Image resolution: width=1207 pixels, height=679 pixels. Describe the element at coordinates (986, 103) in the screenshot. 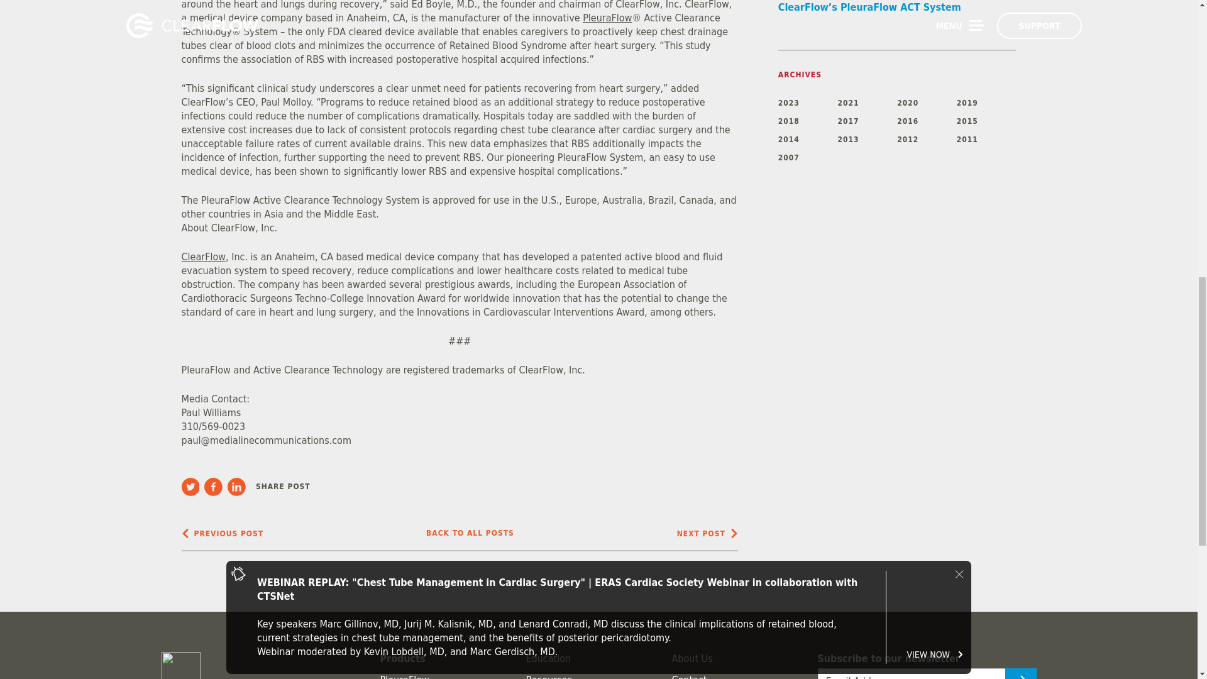

I see `2019` at that location.